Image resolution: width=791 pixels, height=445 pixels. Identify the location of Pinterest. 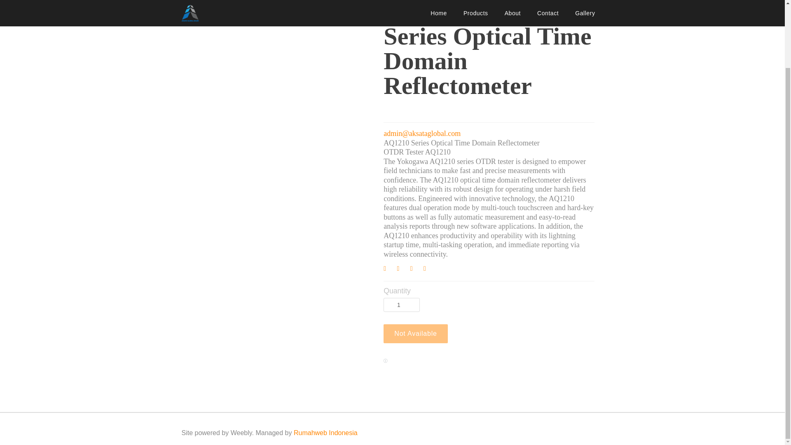
(415, 269).